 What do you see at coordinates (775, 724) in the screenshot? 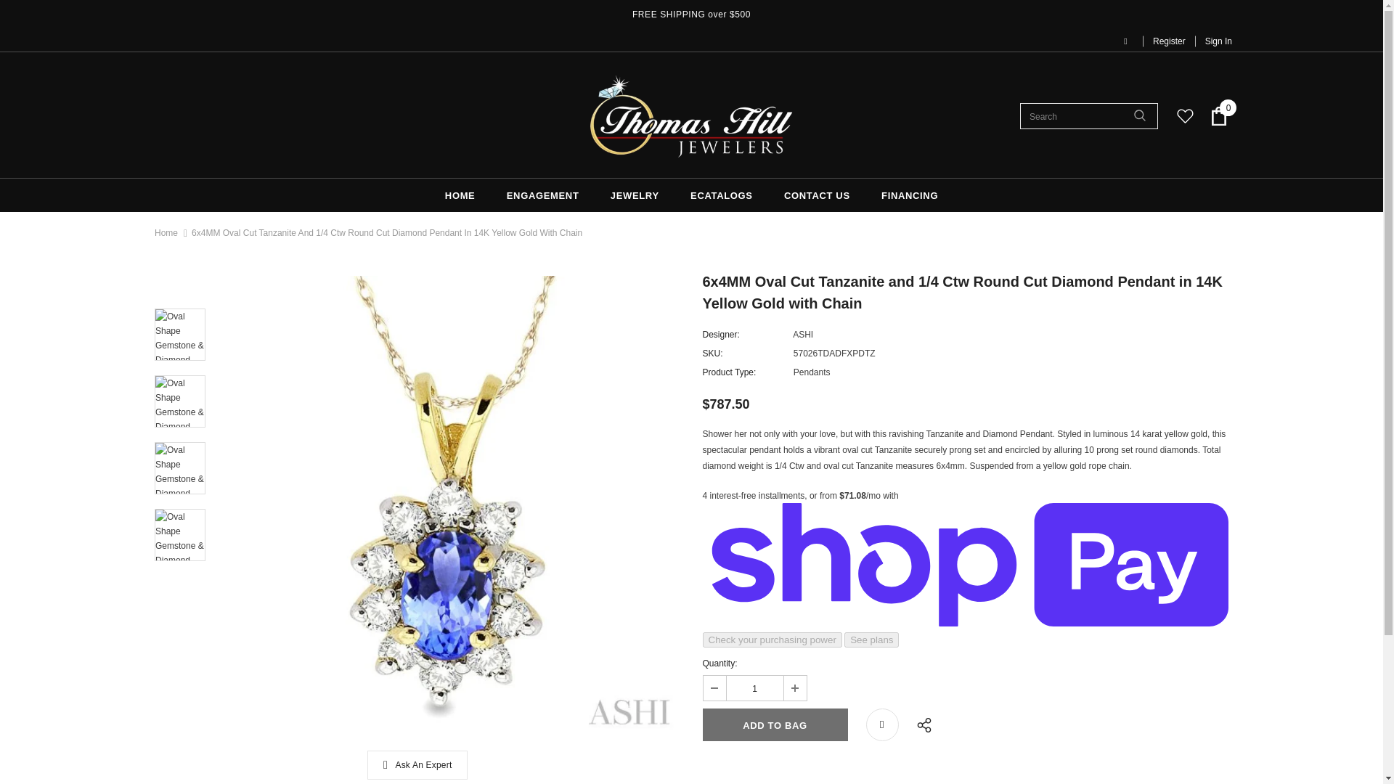
I see `Add to Bag` at bounding box center [775, 724].